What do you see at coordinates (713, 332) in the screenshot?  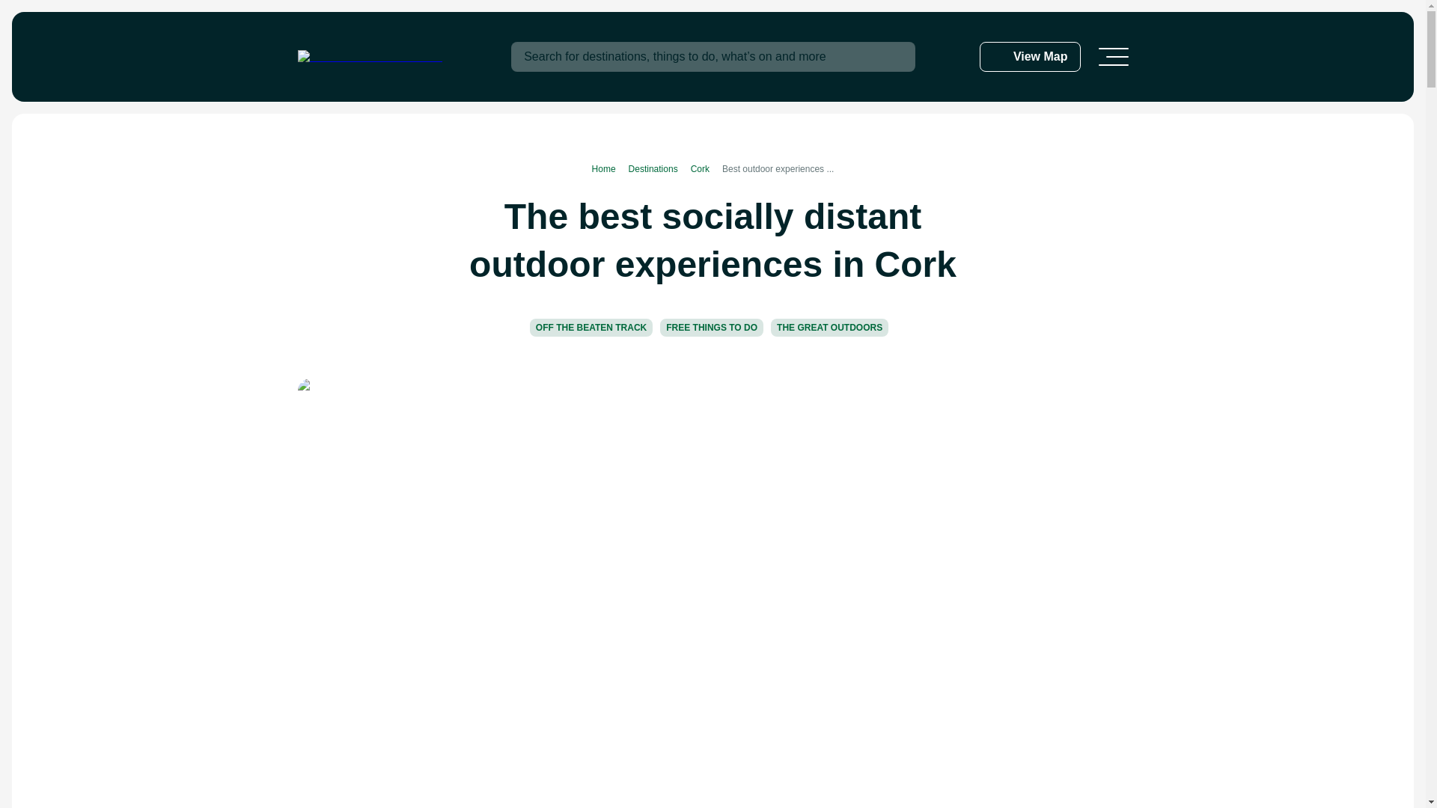 I see `OFF THE BEATEN TRACKFREE THINGS TO DOTHE GREAT OUTDOORS` at bounding box center [713, 332].